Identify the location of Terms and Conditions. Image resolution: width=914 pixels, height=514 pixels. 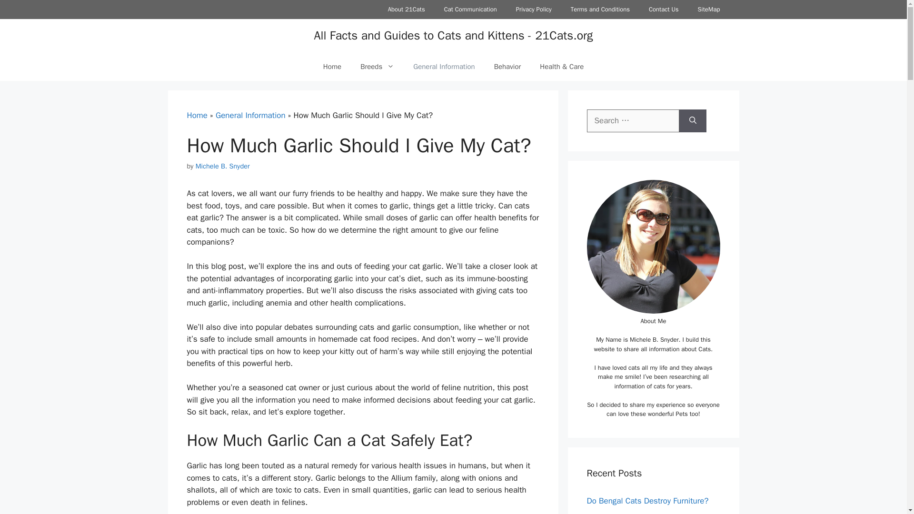
(600, 10).